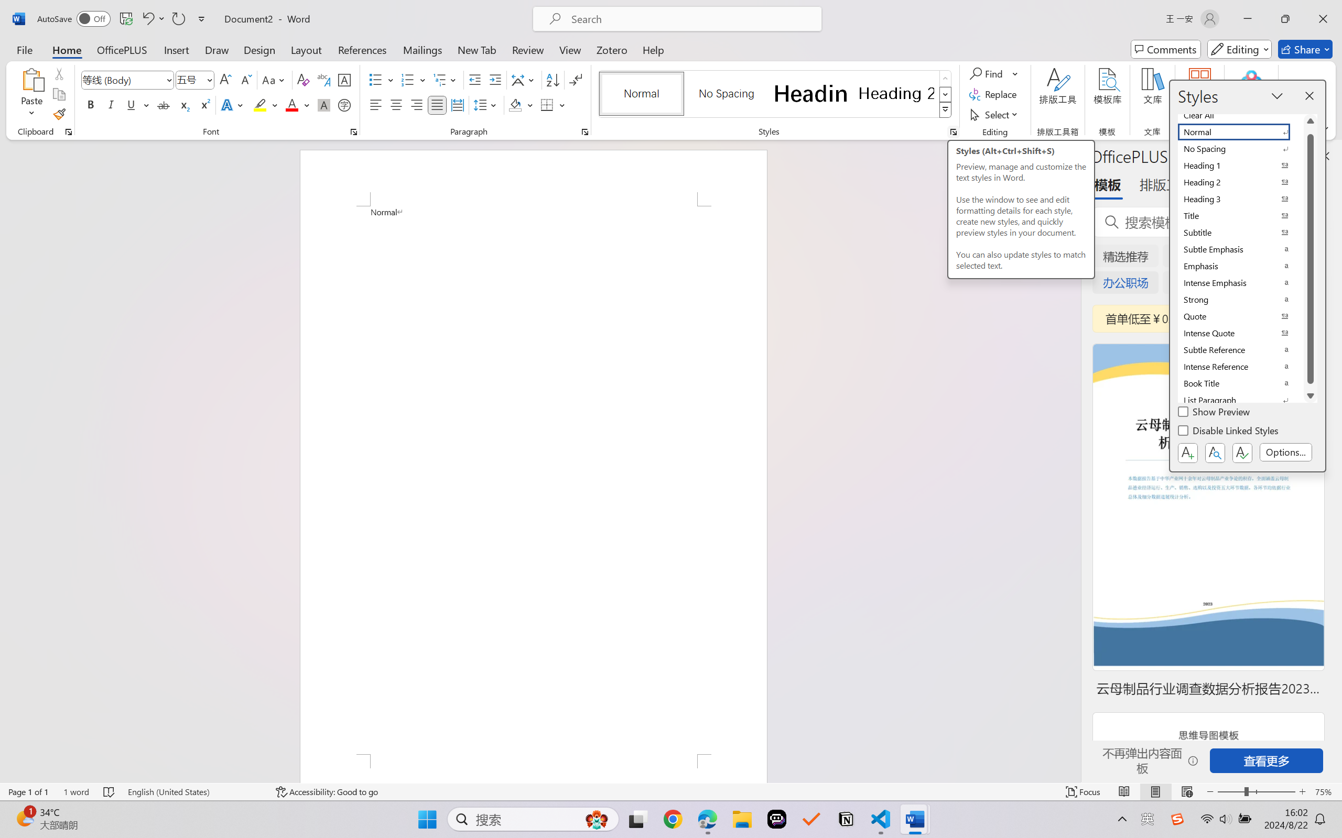  Describe the element at coordinates (1240, 49) in the screenshot. I see `Mode` at that location.